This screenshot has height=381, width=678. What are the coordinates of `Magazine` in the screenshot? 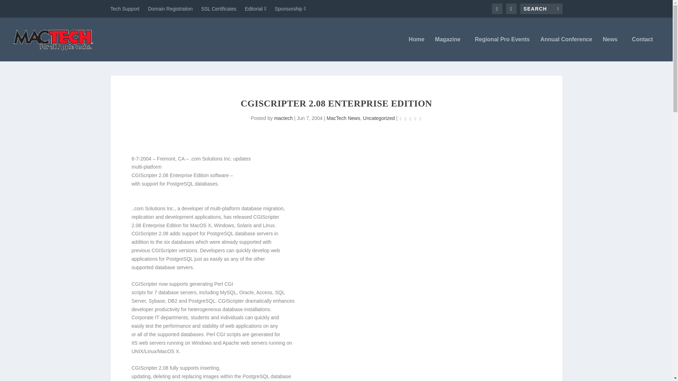 It's located at (450, 49).